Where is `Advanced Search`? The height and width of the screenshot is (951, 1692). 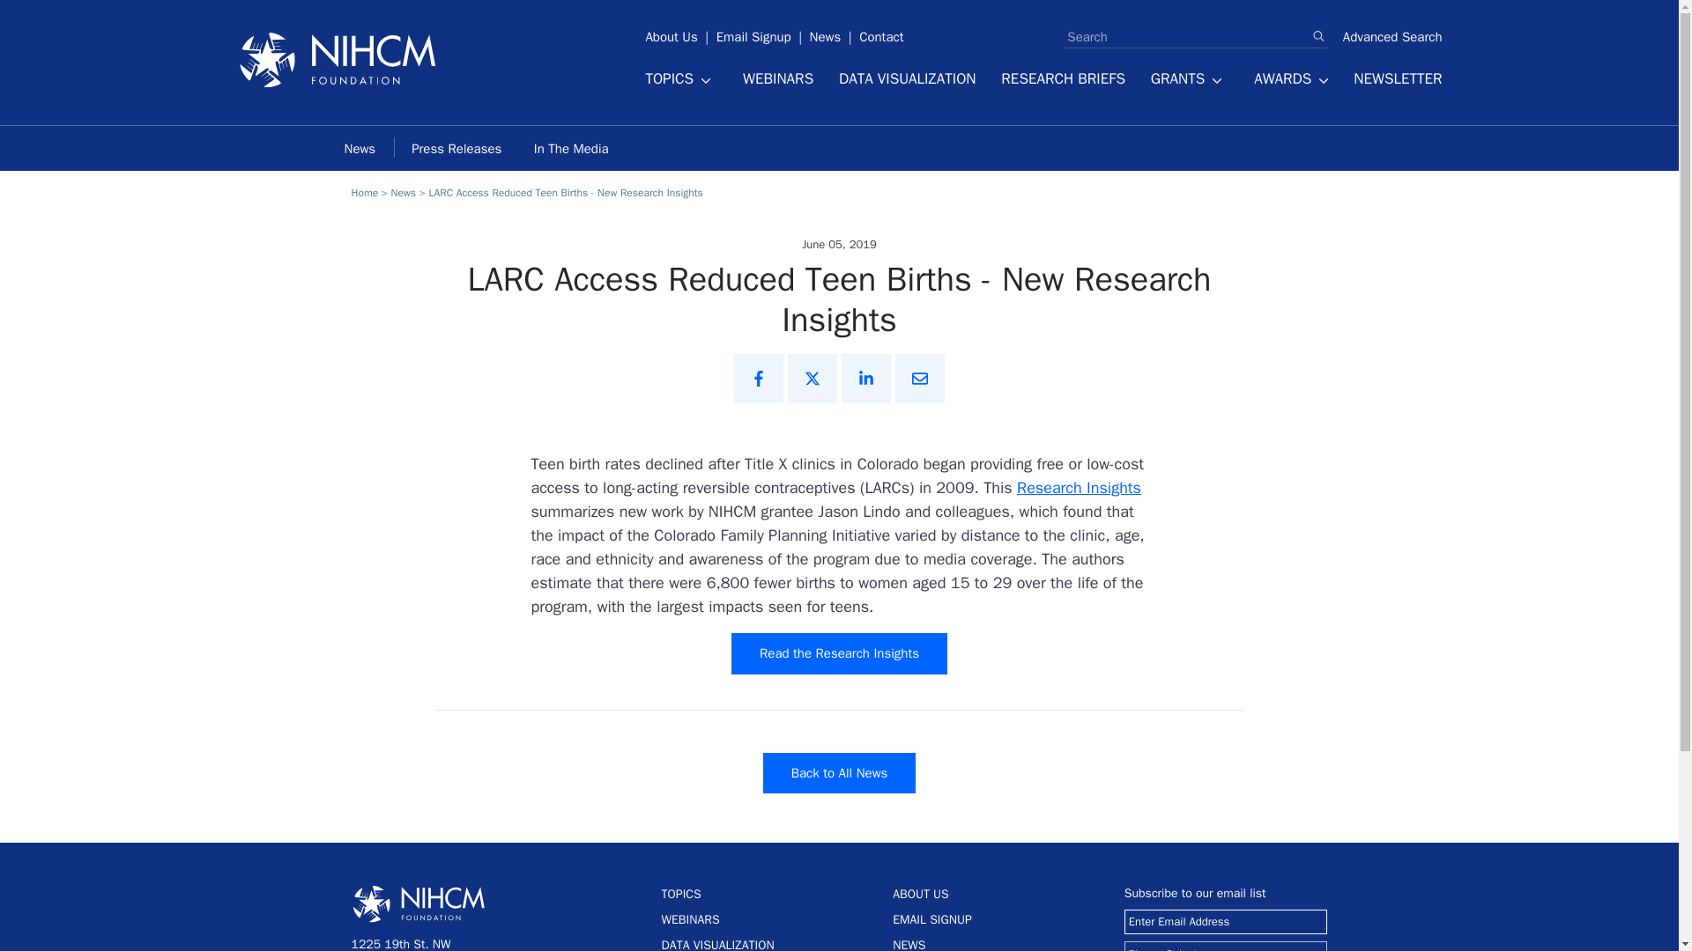
Advanced Search is located at coordinates (1392, 37).